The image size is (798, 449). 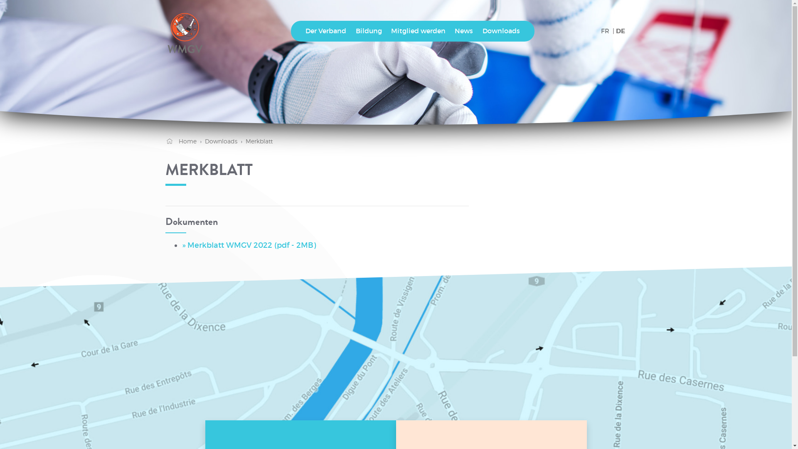 I want to click on DE, so click(x=621, y=32).